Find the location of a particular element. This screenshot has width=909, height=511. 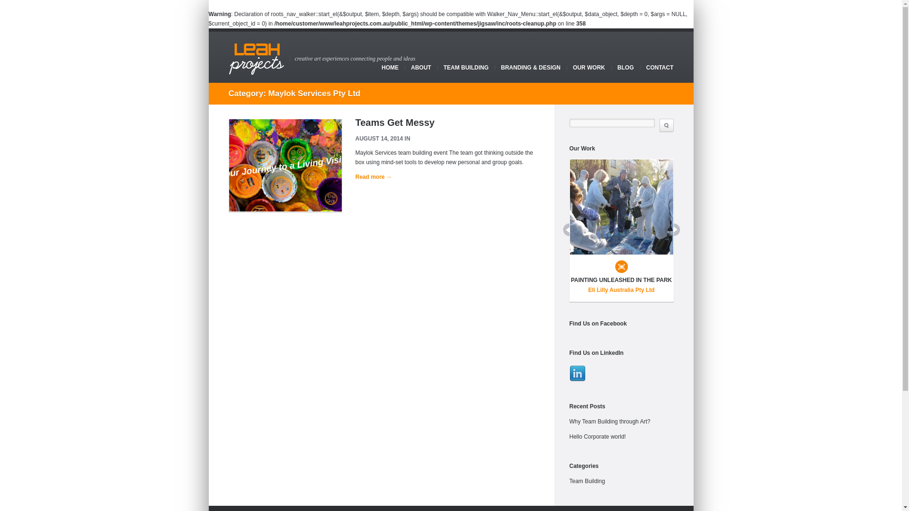

Team Building is located at coordinates (587, 481).